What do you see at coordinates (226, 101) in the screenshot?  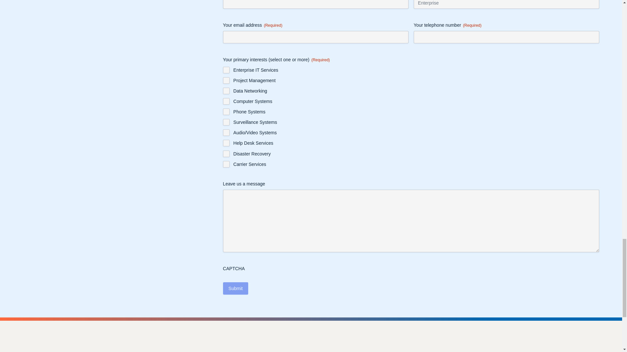 I see `Computer Systems` at bounding box center [226, 101].